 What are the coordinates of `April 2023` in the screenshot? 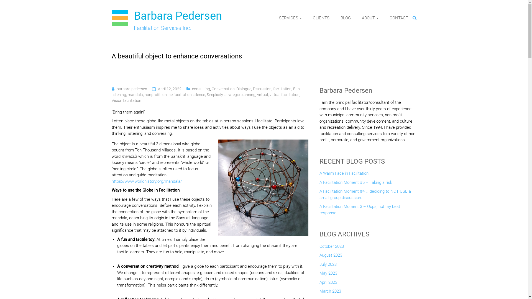 It's located at (328, 284).